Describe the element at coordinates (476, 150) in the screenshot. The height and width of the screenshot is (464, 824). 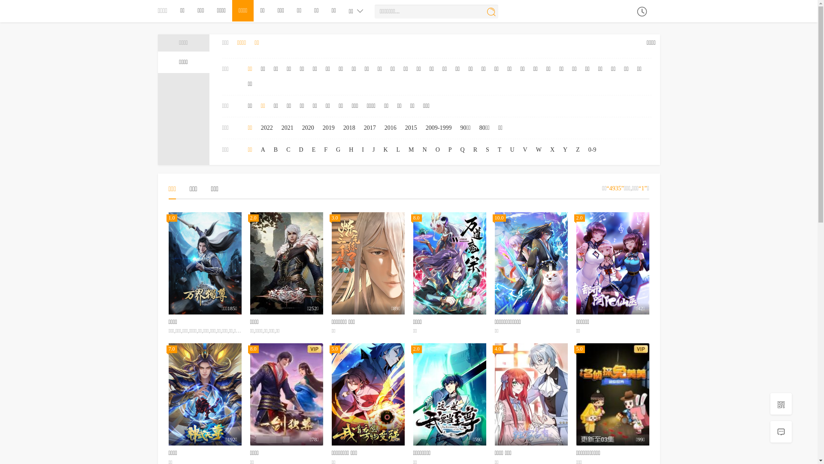
I see `R` at that location.